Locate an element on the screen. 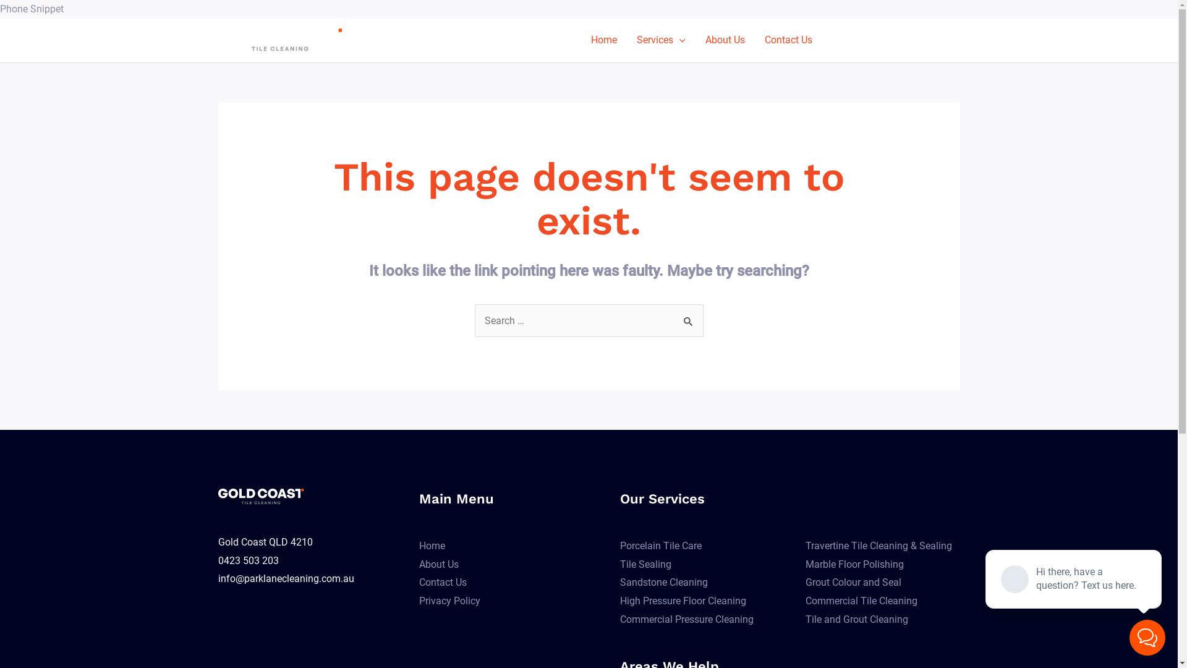 This screenshot has width=1187, height=668. Porcelain Tile Care is located at coordinates (660, 546).